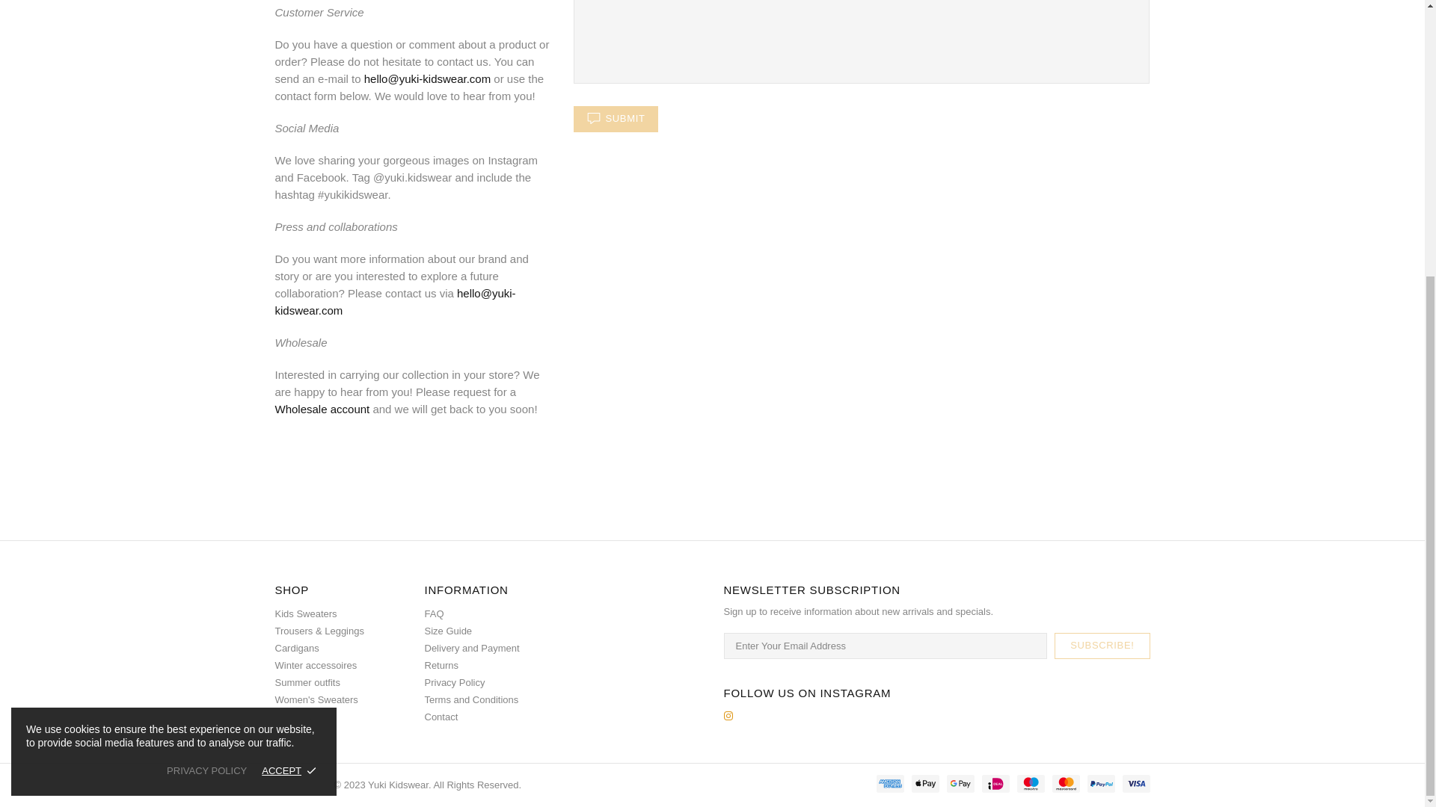 This screenshot has height=807, width=1436. Describe the element at coordinates (413, 102) in the screenshot. I see `Page 2` at that location.